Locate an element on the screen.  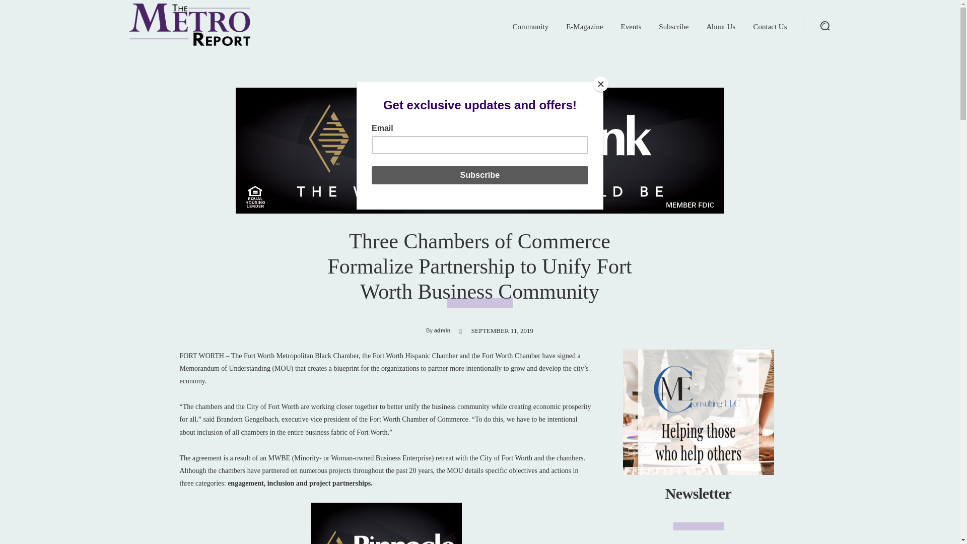
Events is located at coordinates (631, 26).